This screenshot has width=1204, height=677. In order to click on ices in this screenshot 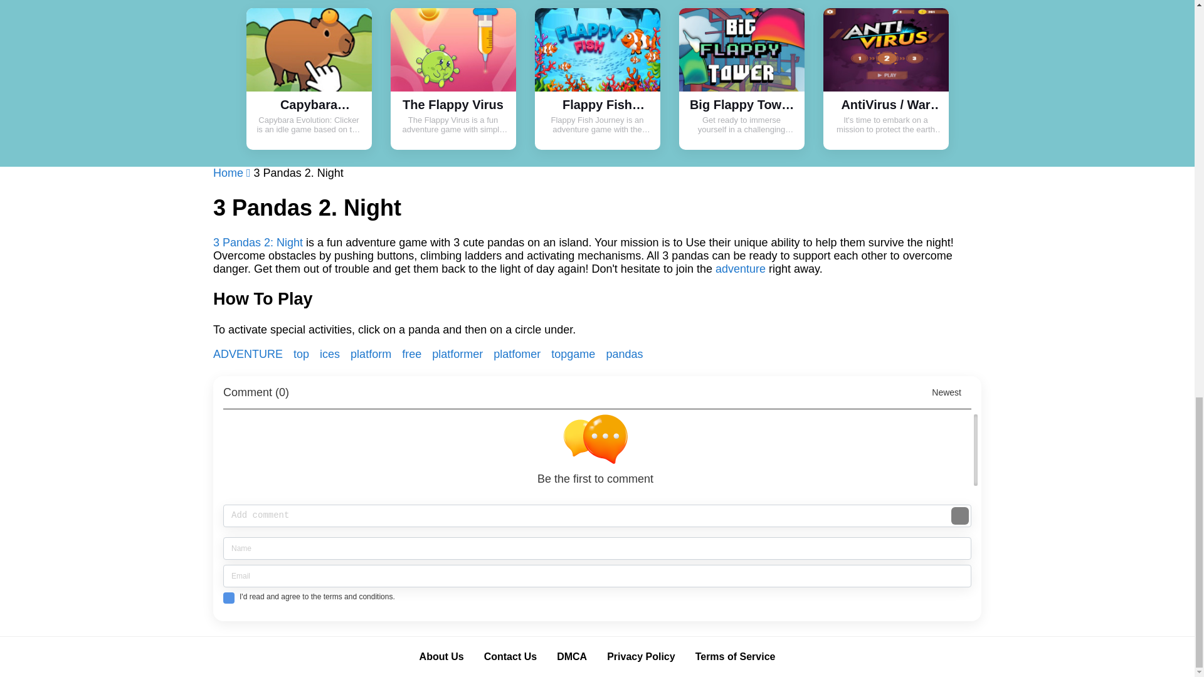, I will do `click(331, 354)`.